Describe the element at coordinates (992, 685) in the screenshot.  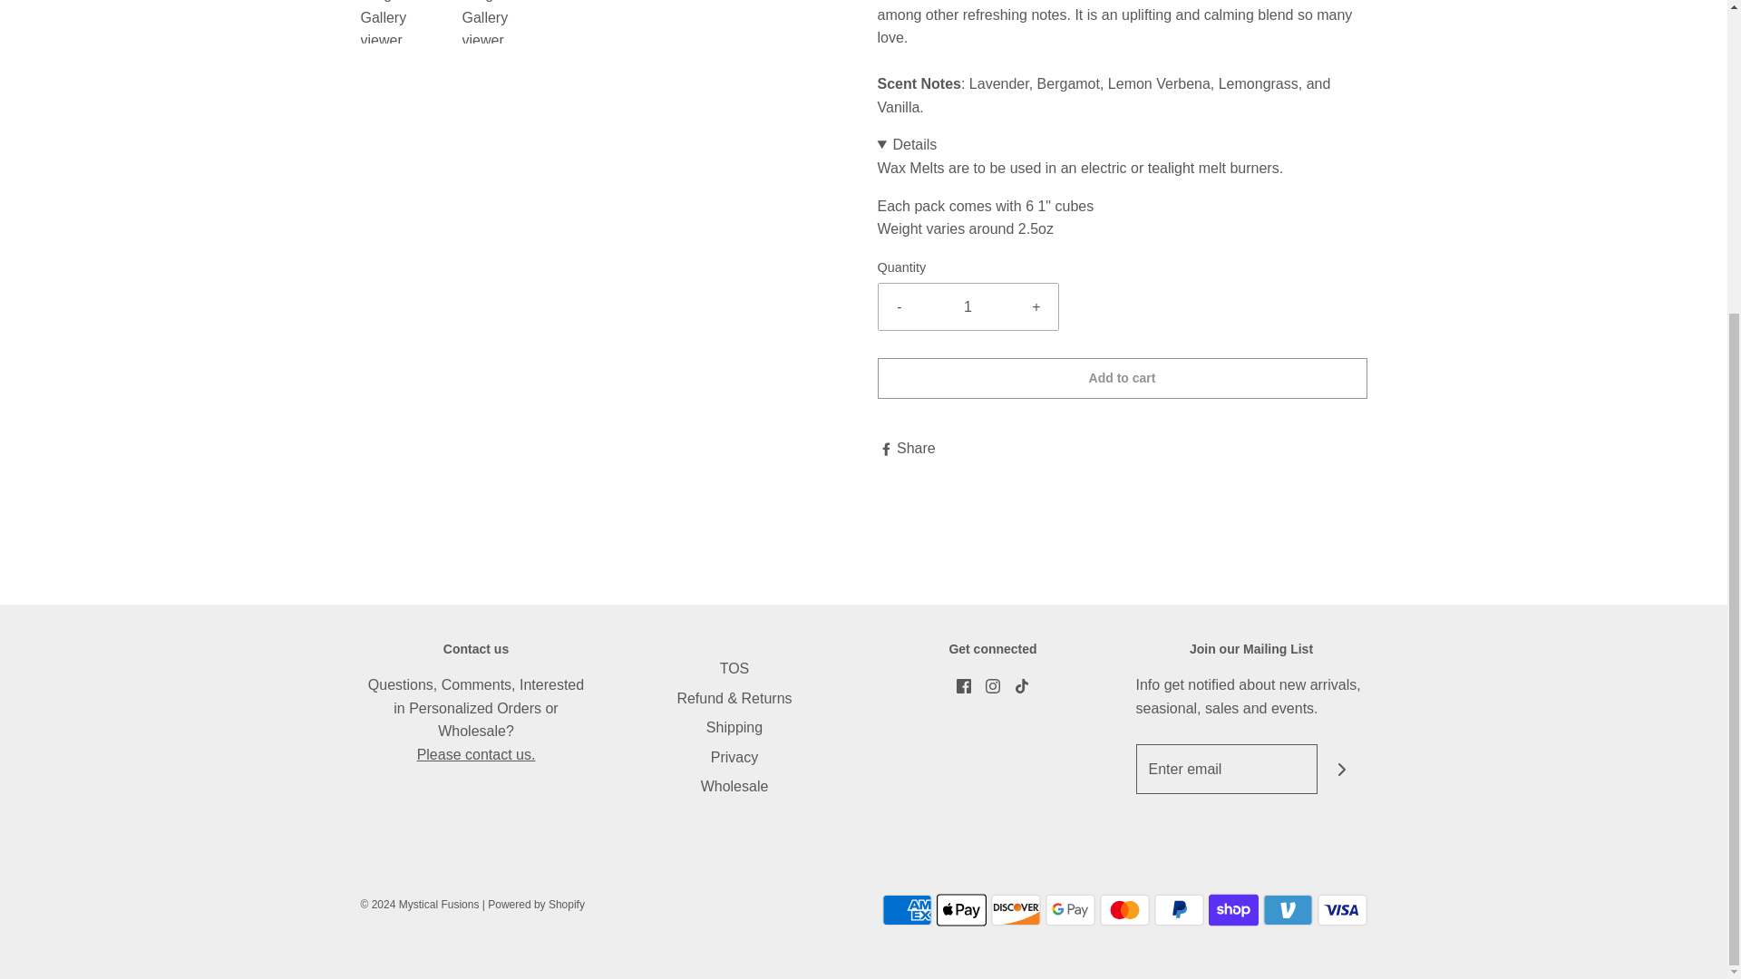
I see `Instagram icon` at that location.